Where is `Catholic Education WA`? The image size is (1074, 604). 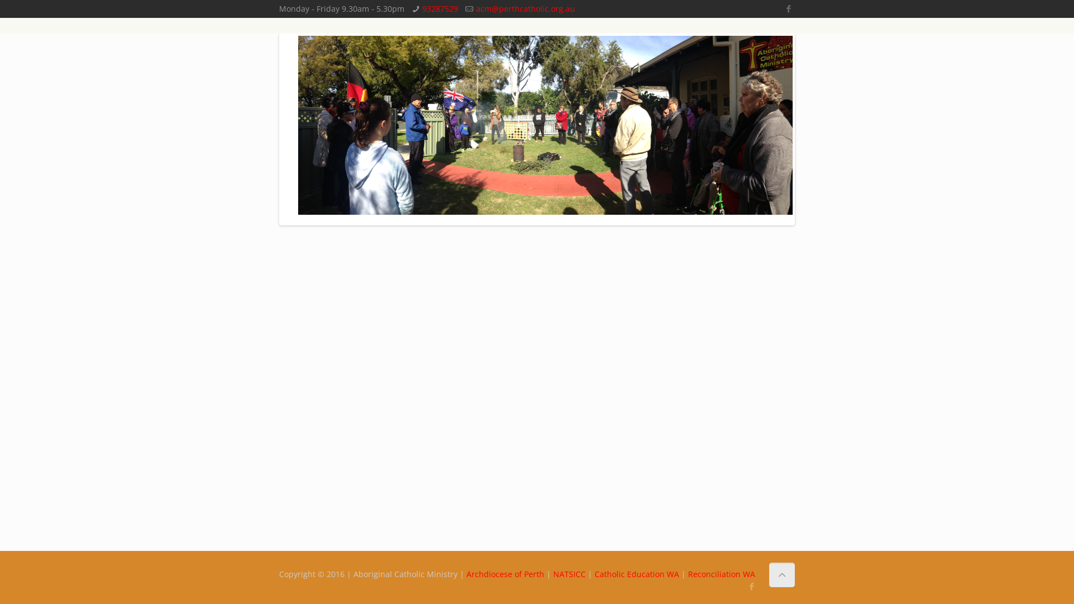 Catholic Education WA is located at coordinates (638, 574).